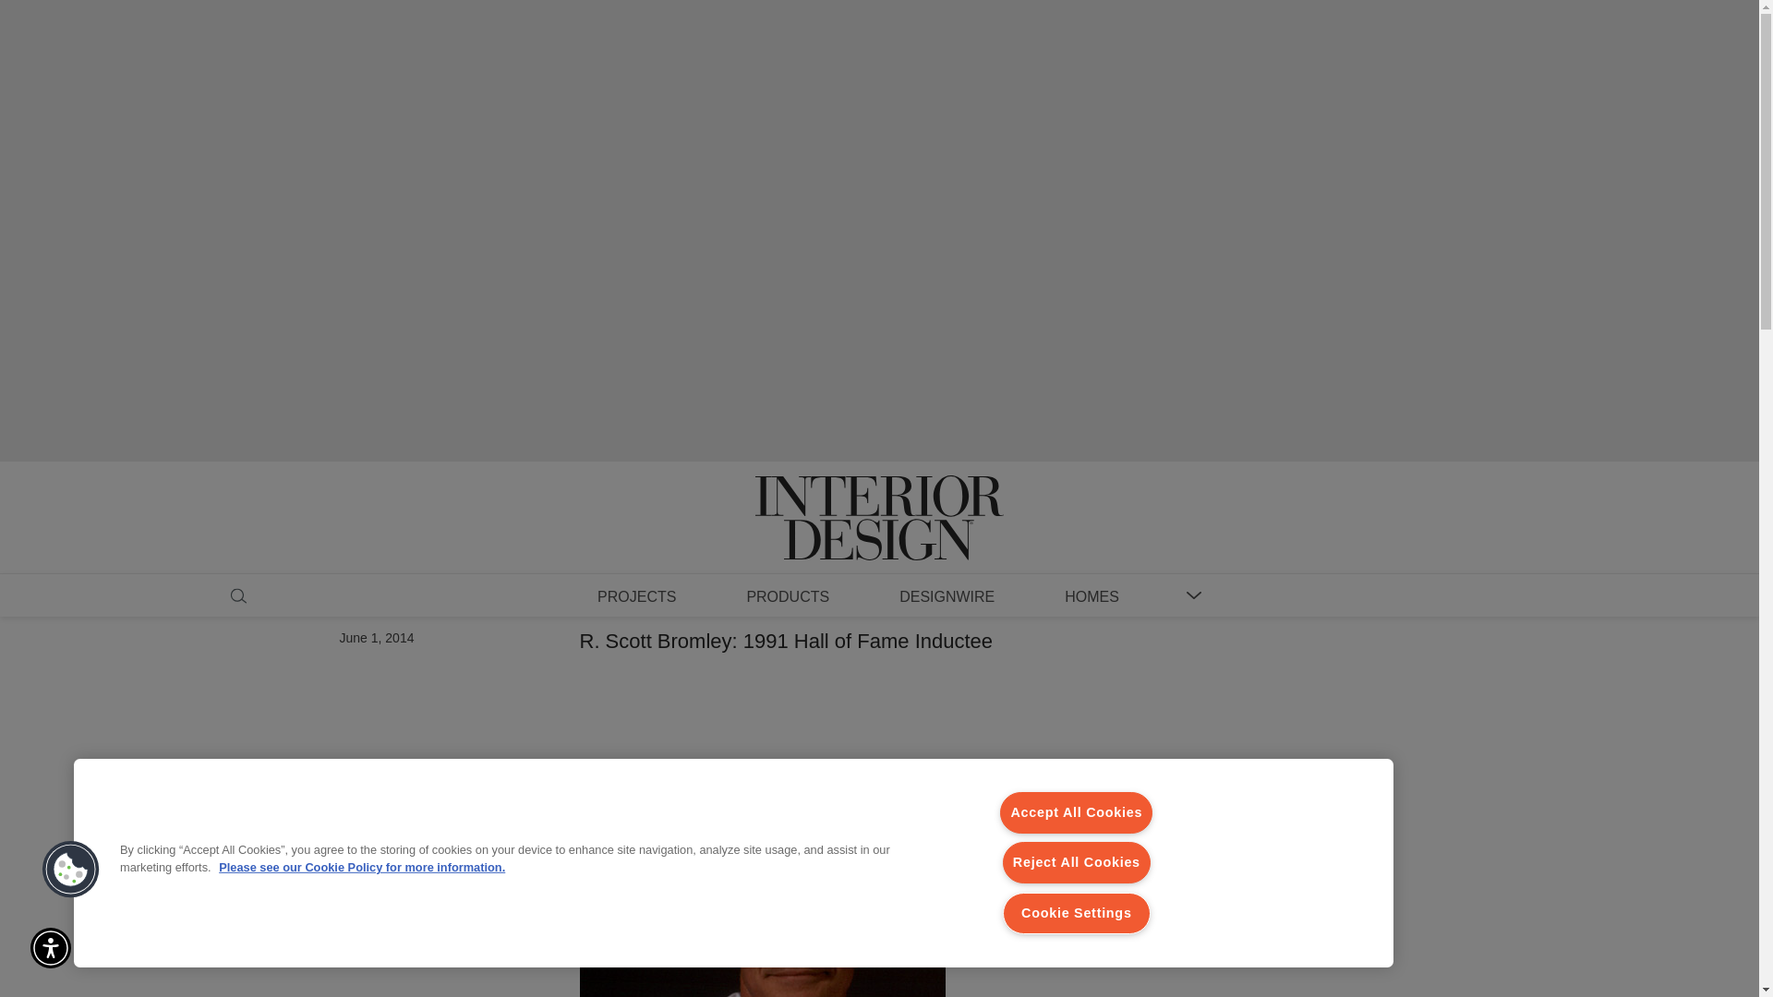  Describe the element at coordinates (879, 500) in the screenshot. I see `Interior Design` at that location.